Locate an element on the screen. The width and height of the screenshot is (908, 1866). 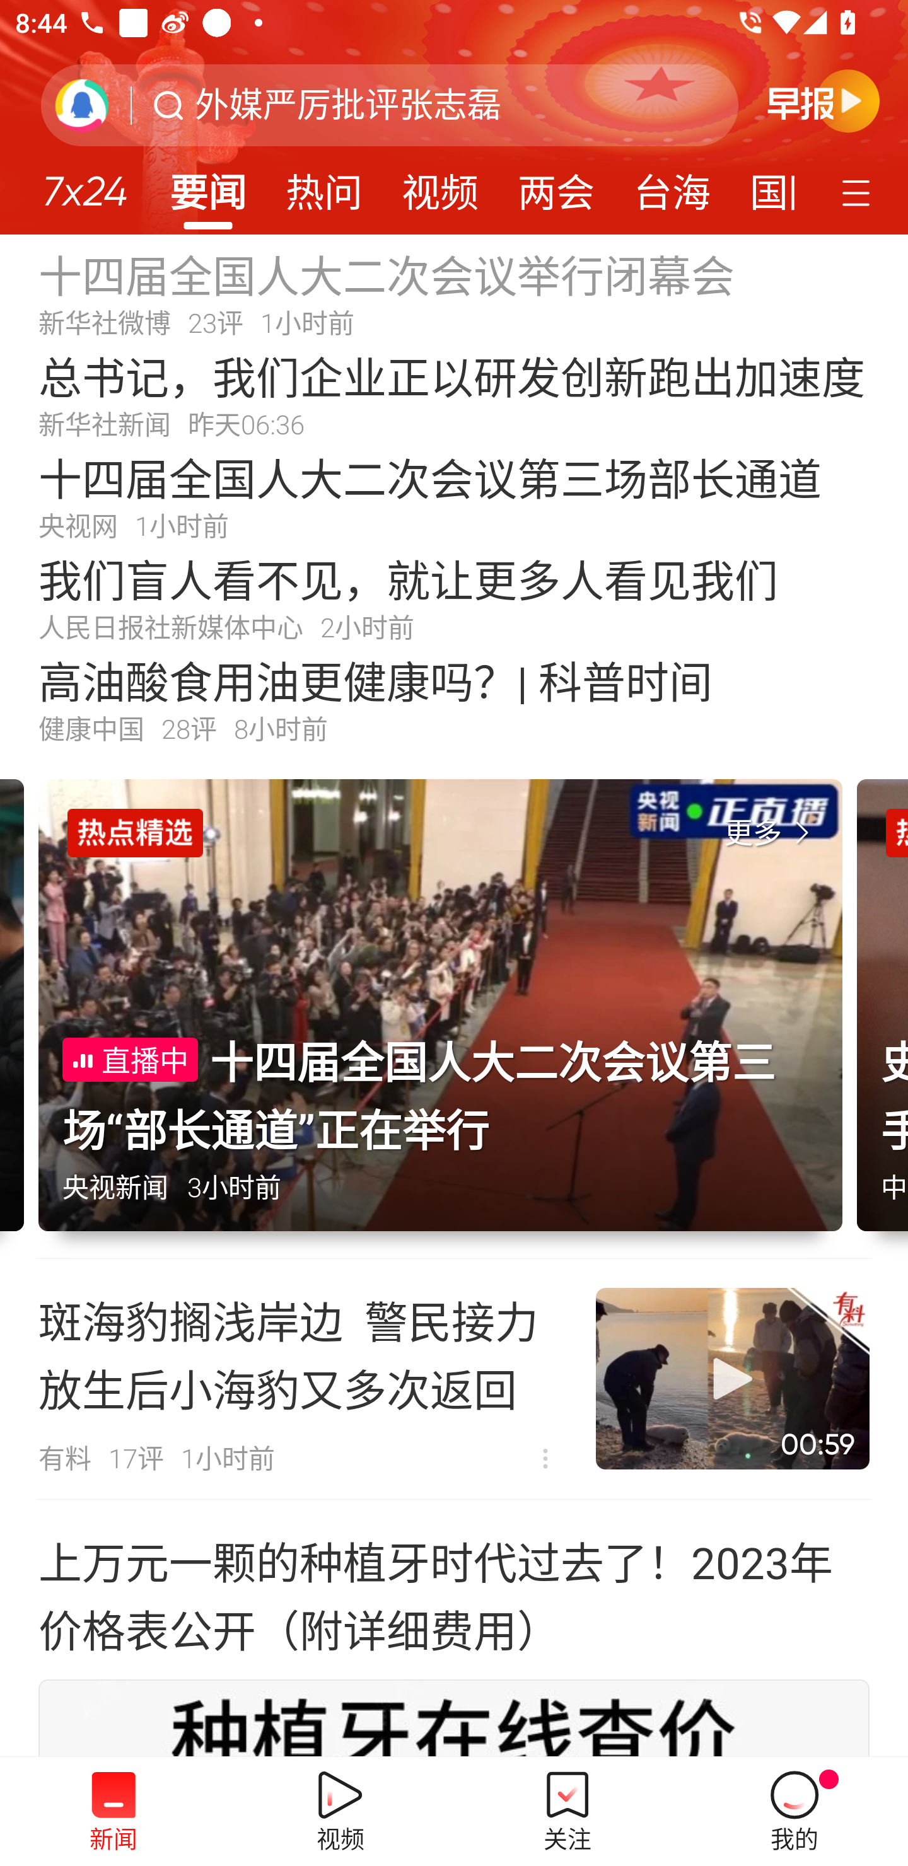
斑海豹搁浅岸边  警民接力放生后小海豹又多次返回 有料 17评 1小时前  不感兴趣 00:59 is located at coordinates (454, 1379).